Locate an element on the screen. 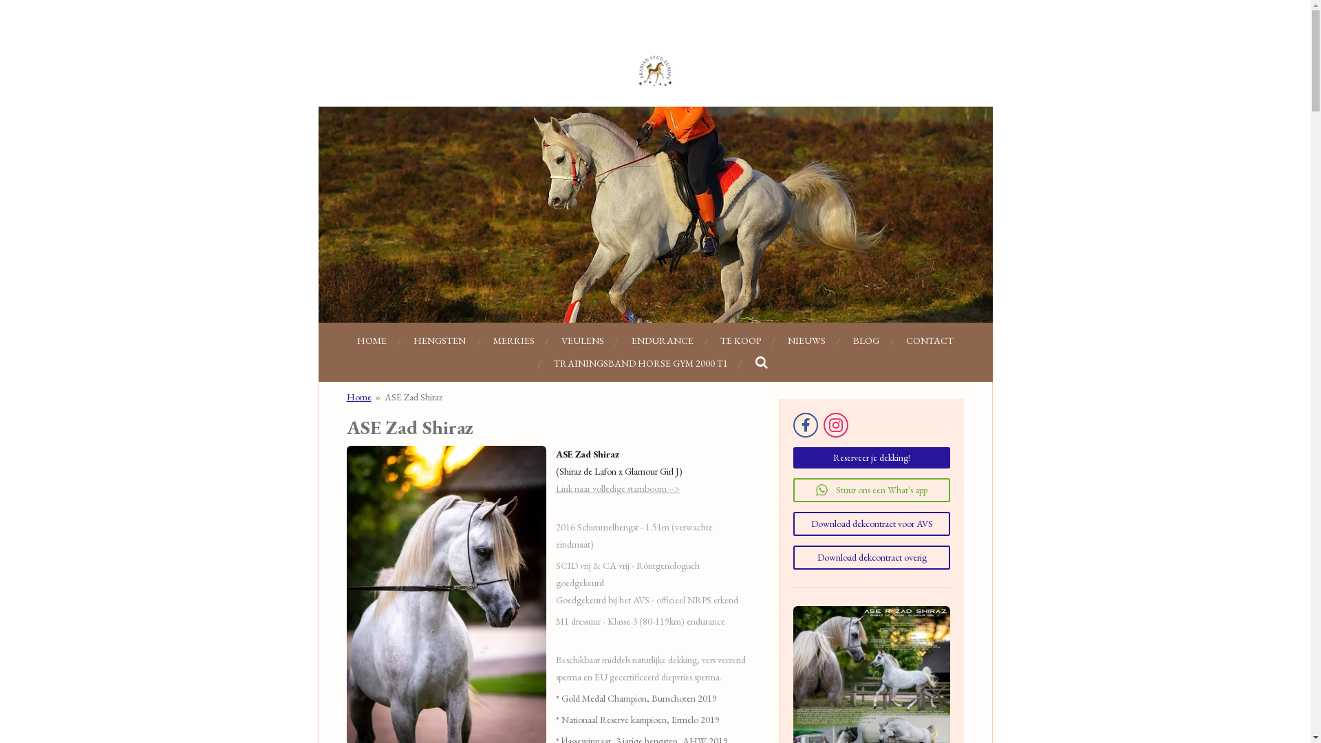 Image resolution: width=1321 pixels, height=743 pixels. Arabian Stud Europe is located at coordinates (655, 70).